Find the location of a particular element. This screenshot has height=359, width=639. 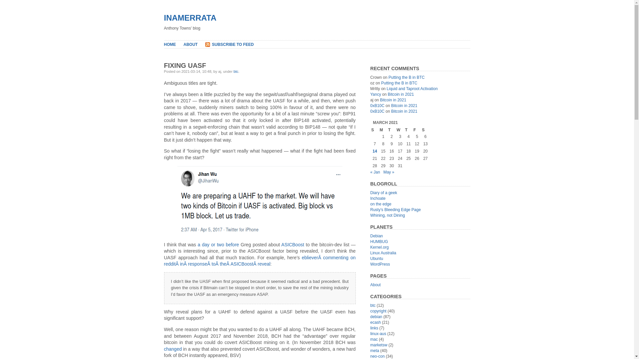

links is located at coordinates (374, 328).